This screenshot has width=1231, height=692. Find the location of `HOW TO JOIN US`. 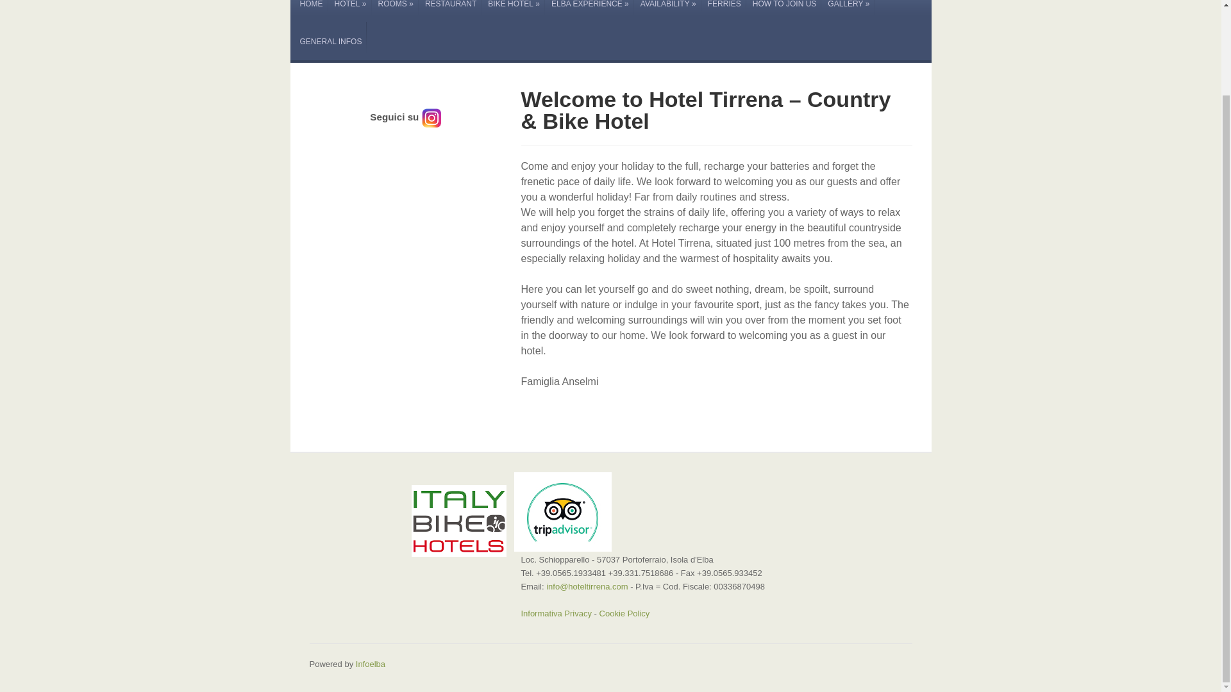

HOW TO JOIN US is located at coordinates (783, 10).